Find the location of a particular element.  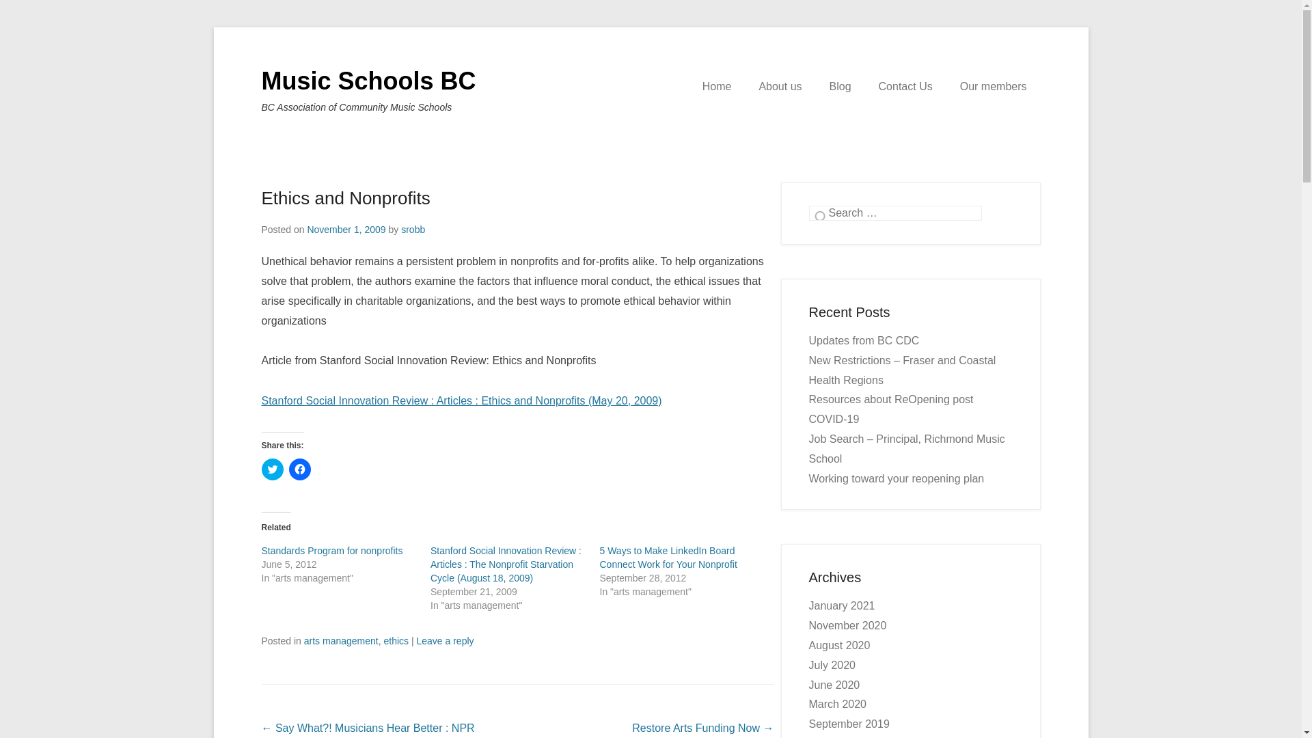

arts management is located at coordinates (342, 641).